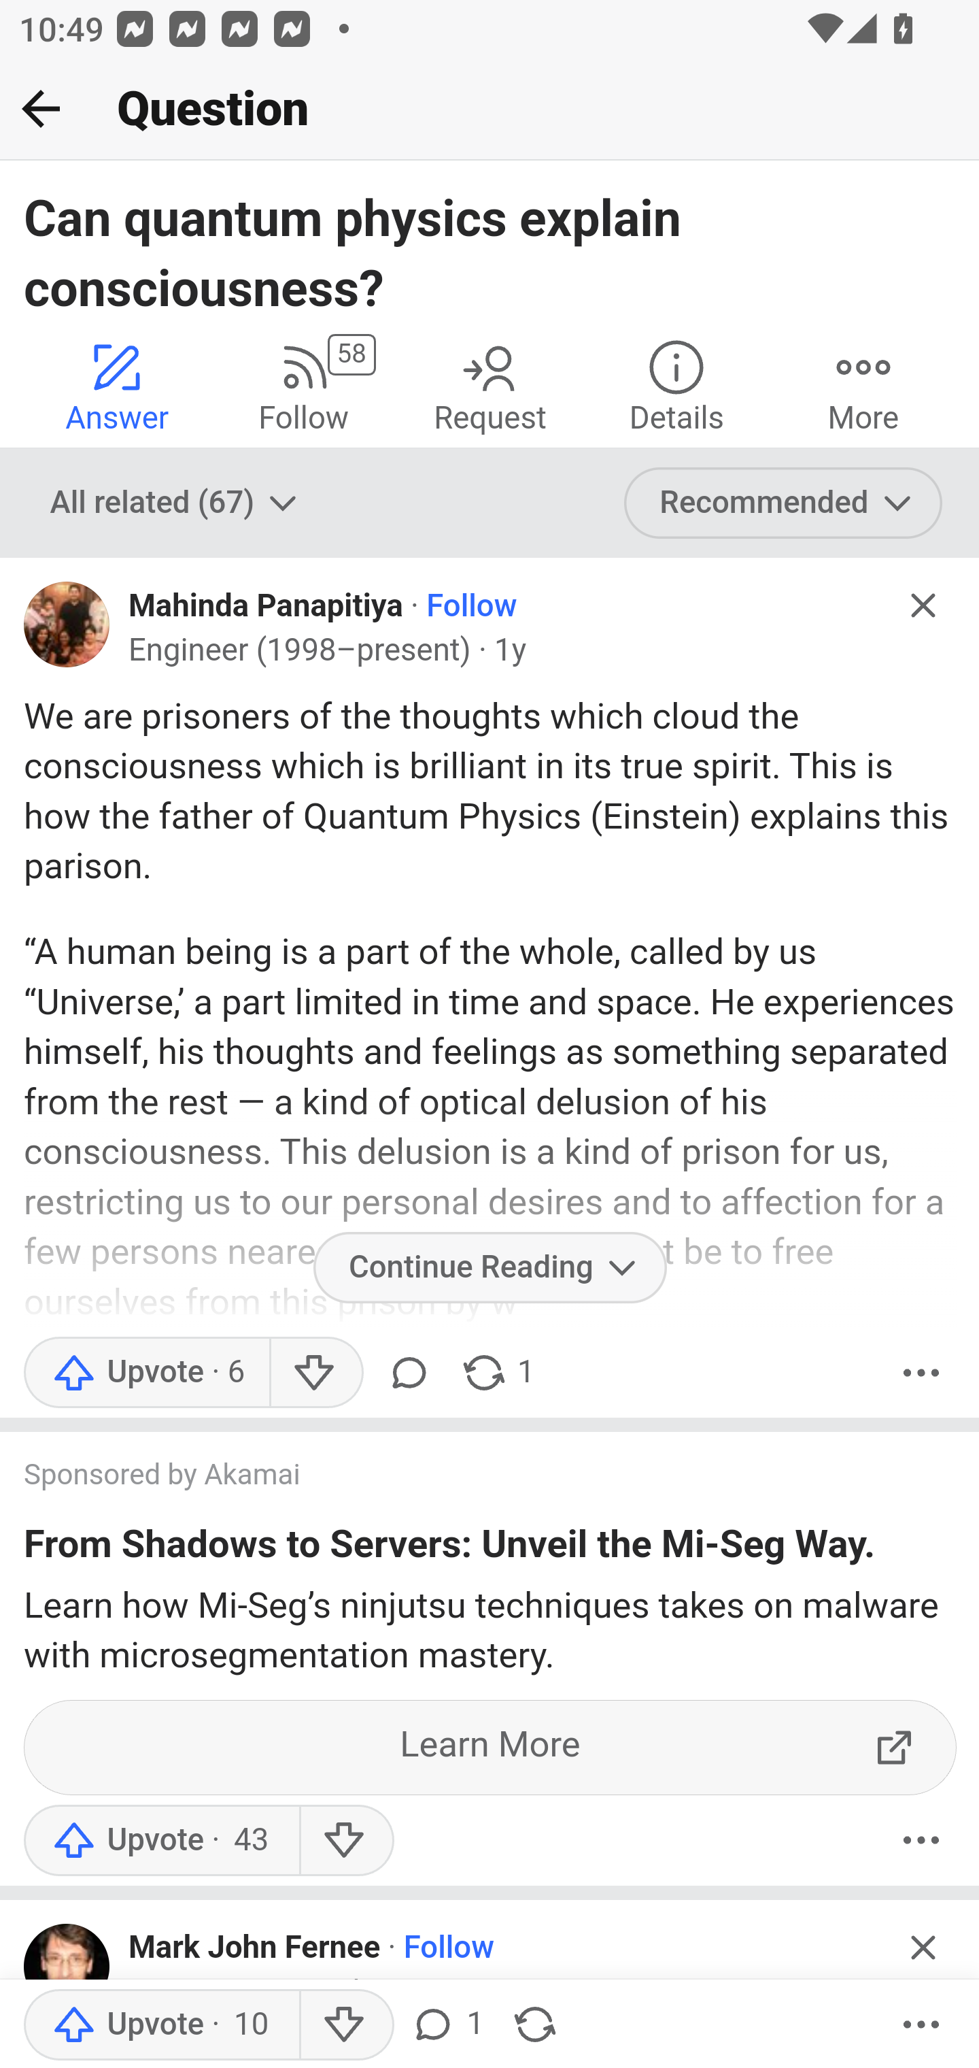 Image resolution: width=979 pixels, height=2068 pixels. What do you see at coordinates (345, 2025) in the screenshot?
I see `Downvote` at bounding box center [345, 2025].